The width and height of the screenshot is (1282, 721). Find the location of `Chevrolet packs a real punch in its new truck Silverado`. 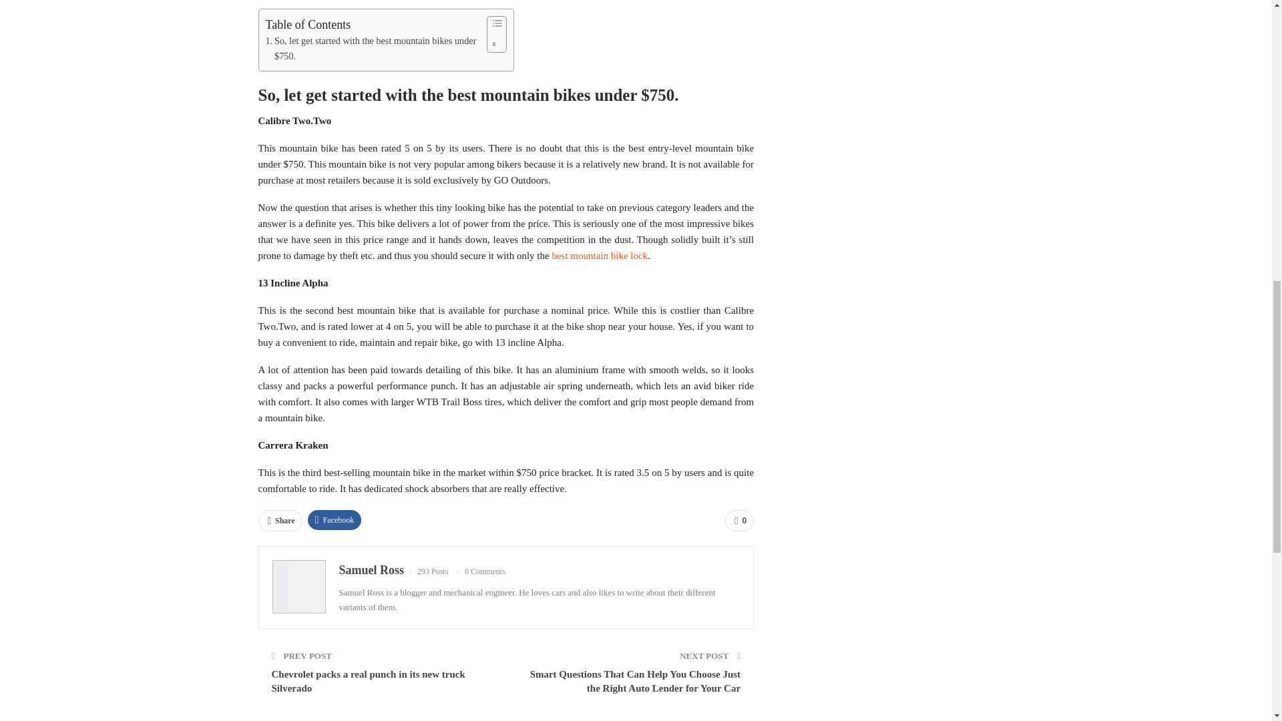

Chevrolet packs a real punch in its new truck Silverado is located at coordinates (367, 681).